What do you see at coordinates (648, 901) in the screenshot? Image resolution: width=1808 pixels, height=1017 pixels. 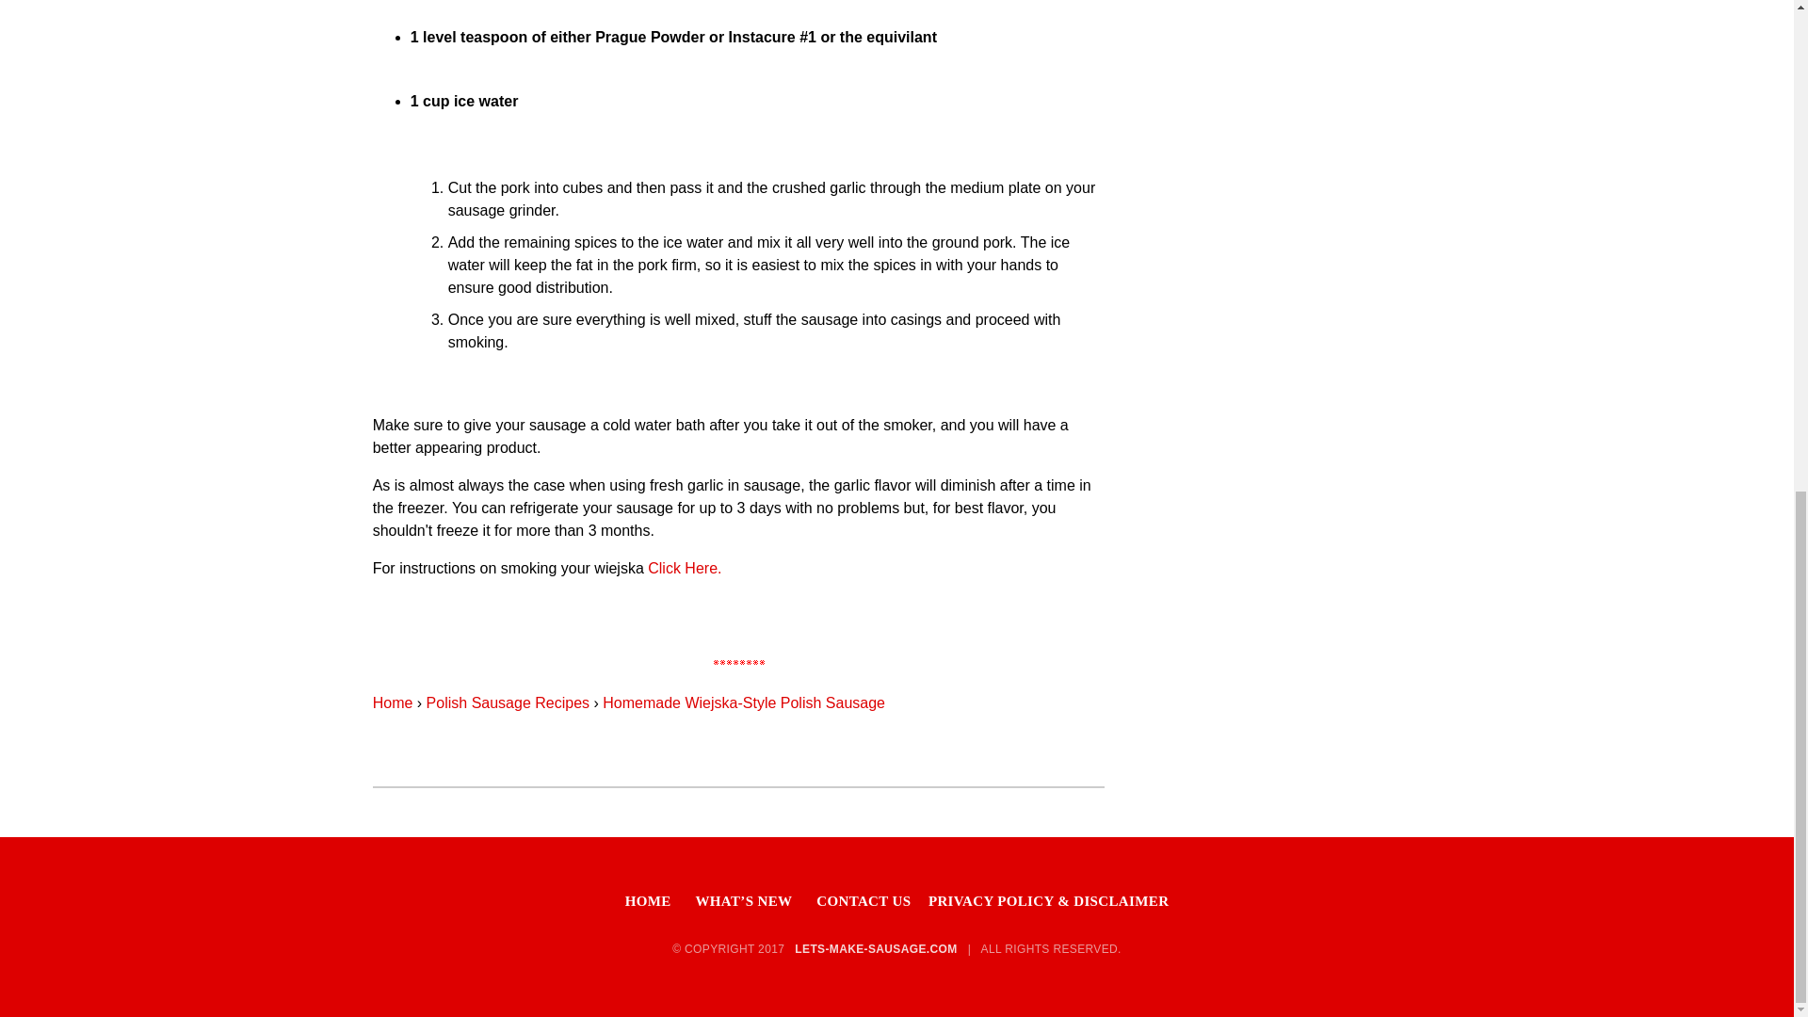 I see `HOME` at bounding box center [648, 901].